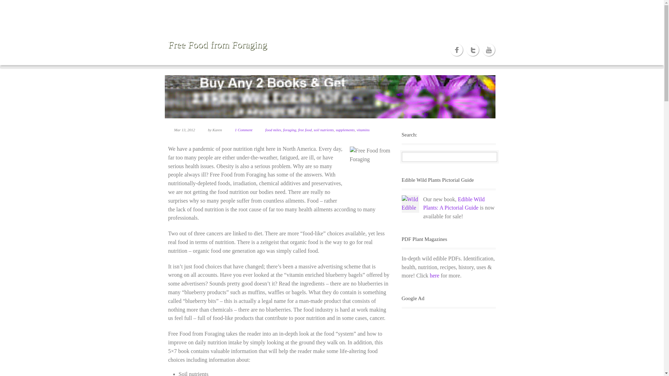 The height and width of the screenshot is (376, 669). Describe the element at coordinates (311, 11) in the screenshot. I see `Edible Weeds ` at that location.